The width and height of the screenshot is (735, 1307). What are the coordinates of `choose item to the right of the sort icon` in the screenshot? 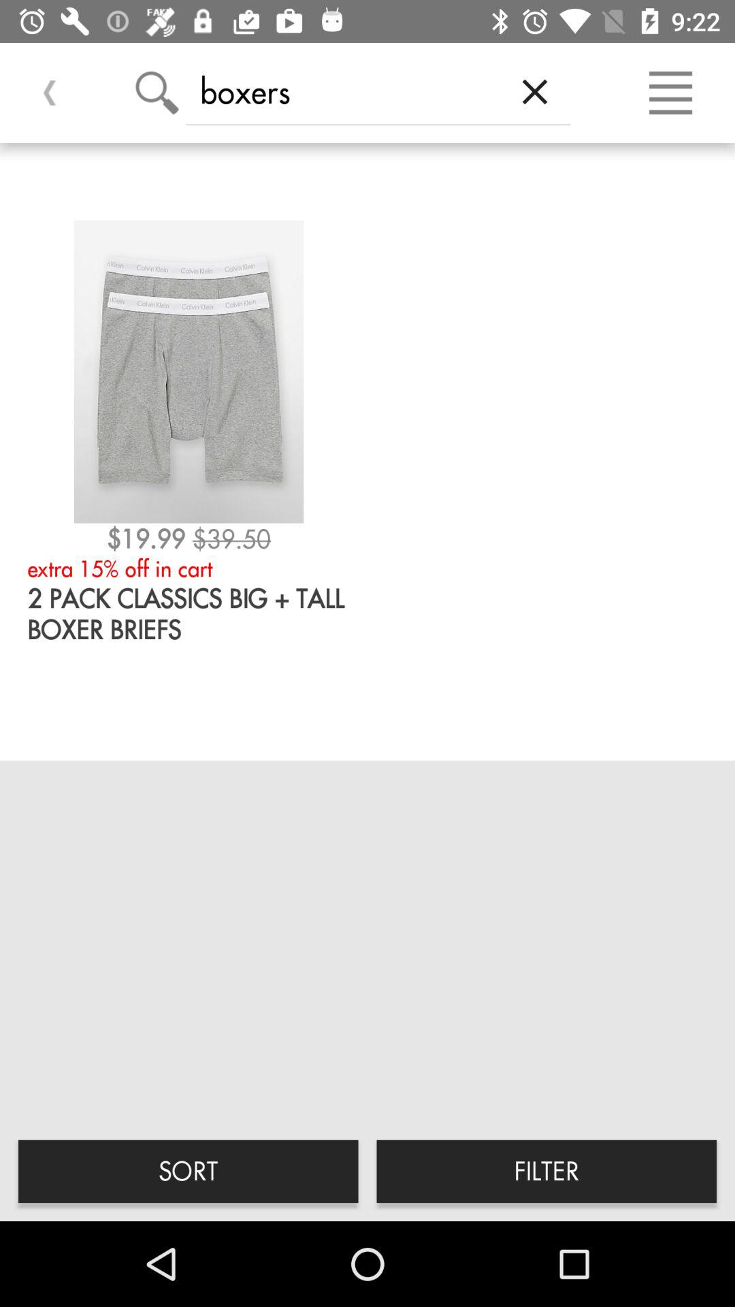 It's located at (546, 1171).